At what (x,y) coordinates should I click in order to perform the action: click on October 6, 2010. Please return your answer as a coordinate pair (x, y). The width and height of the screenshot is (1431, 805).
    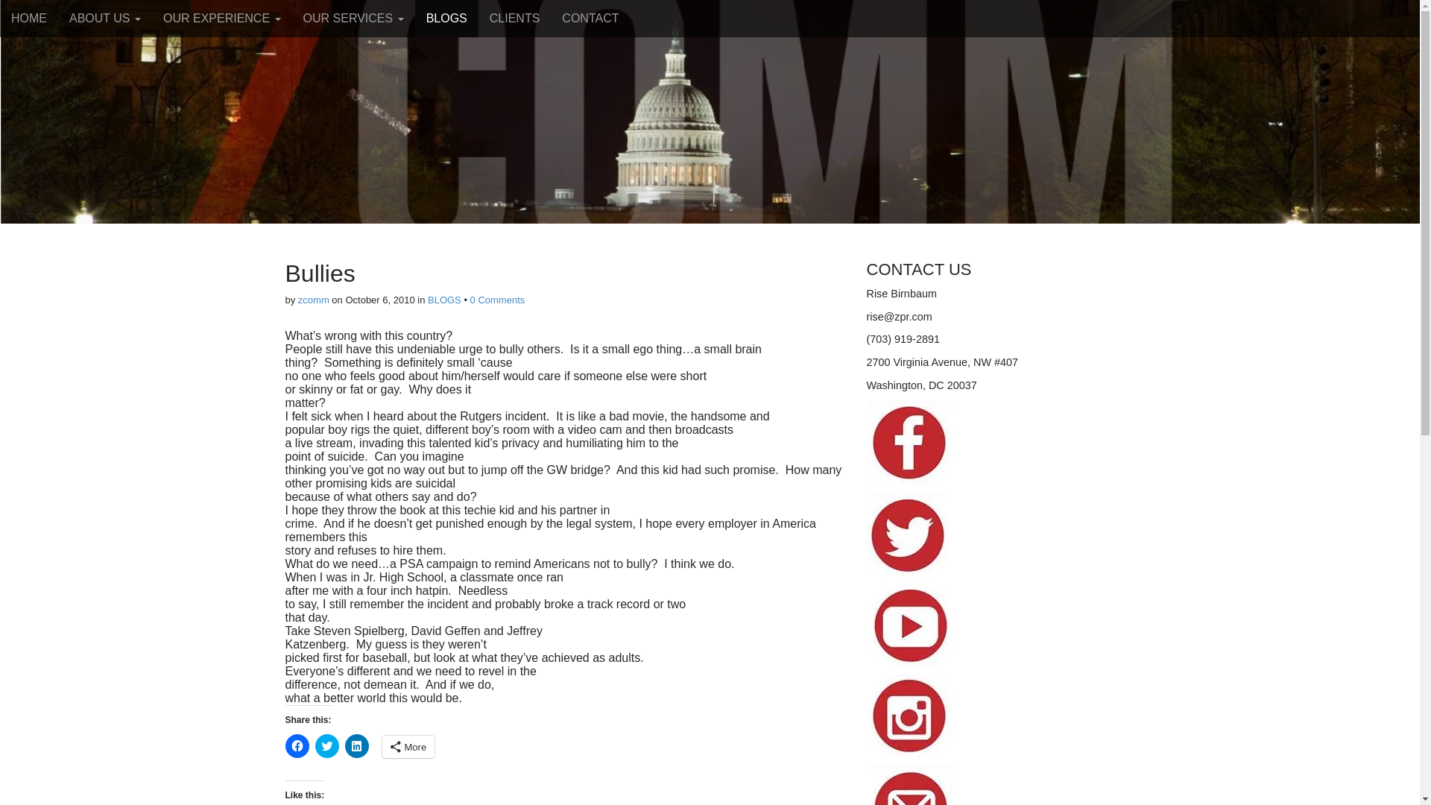
    Looking at the image, I should click on (379, 300).